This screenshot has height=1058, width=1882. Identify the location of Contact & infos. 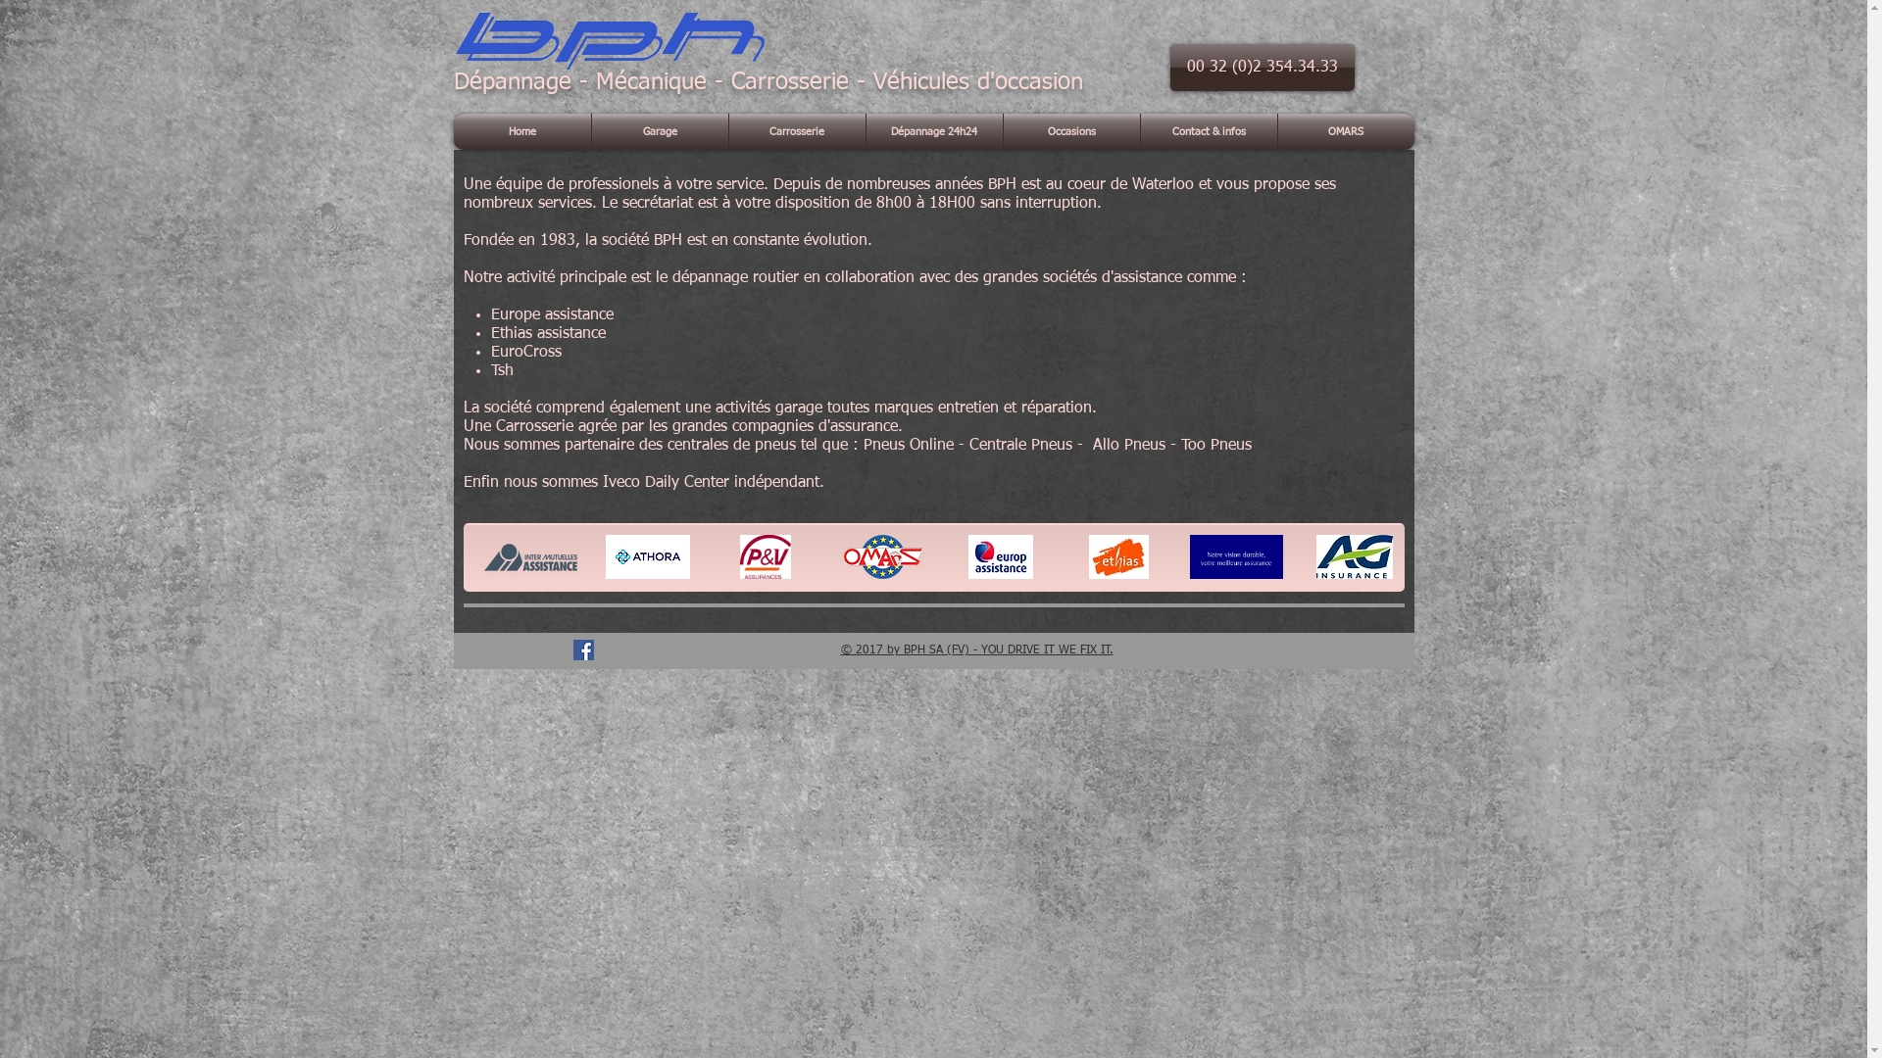
(1210, 131).